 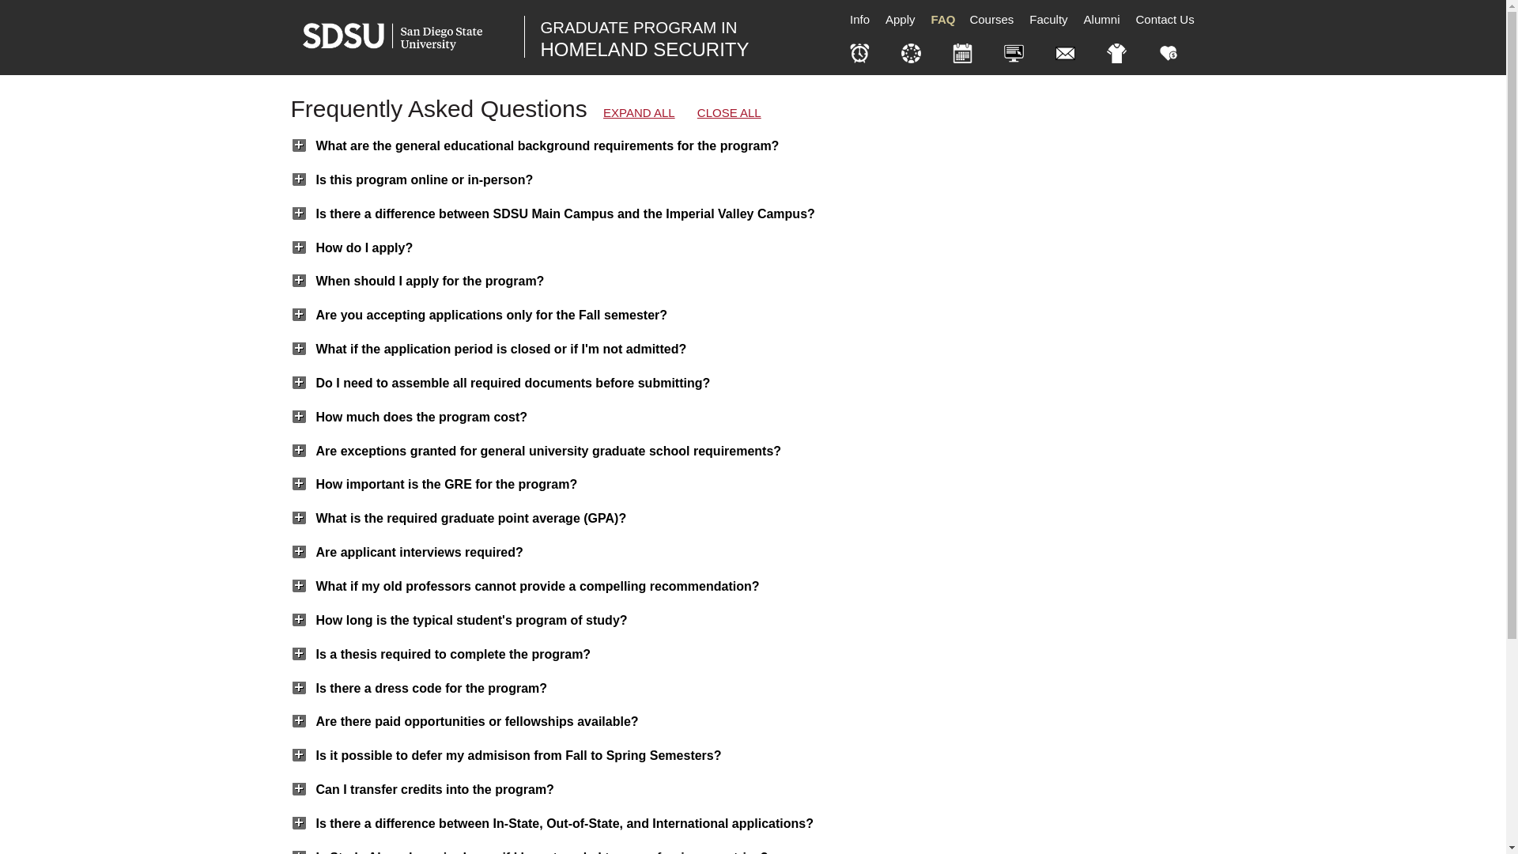 What do you see at coordinates (1048, 19) in the screenshot?
I see `Apply` at bounding box center [1048, 19].